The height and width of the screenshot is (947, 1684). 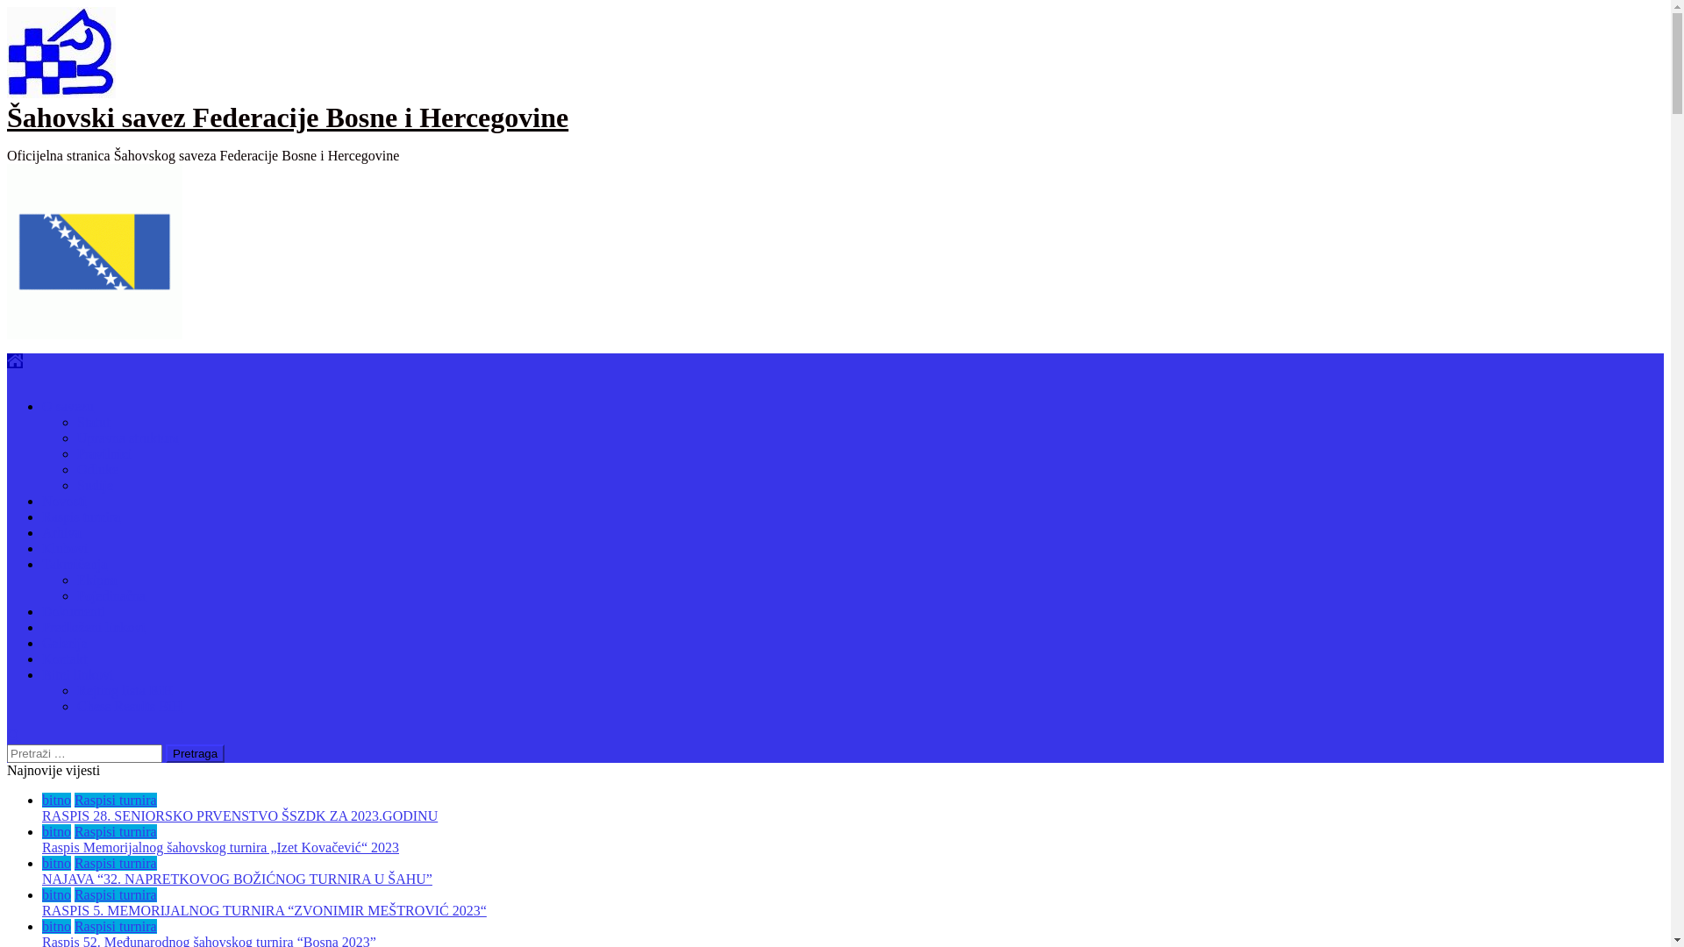 I want to click on Pravilnici, so click(x=104, y=453).